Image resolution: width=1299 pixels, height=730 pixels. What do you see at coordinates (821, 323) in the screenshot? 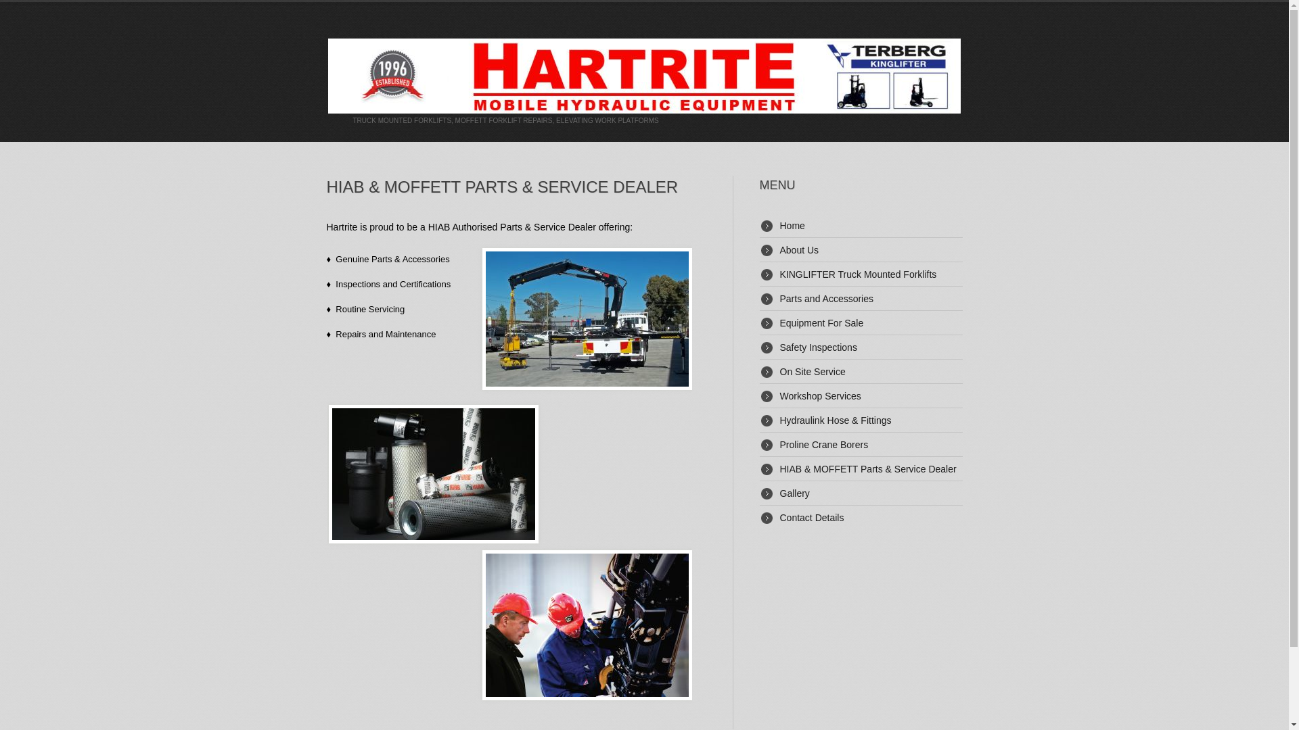
I see `Equipment For Sale` at bounding box center [821, 323].